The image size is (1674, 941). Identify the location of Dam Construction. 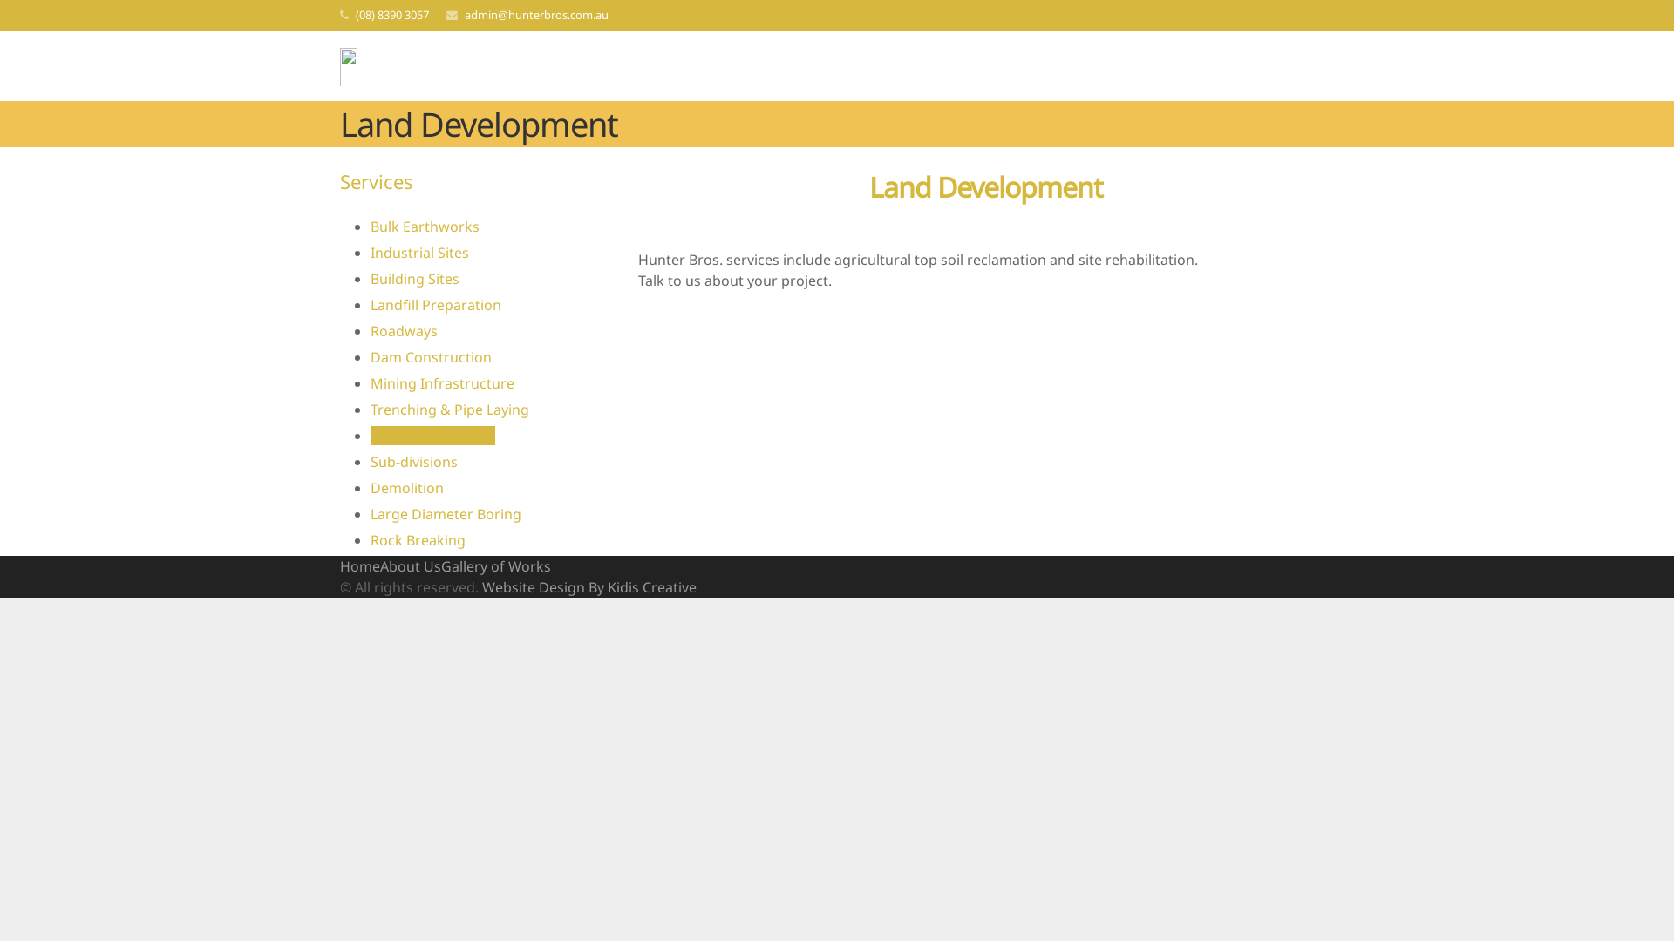
(431, 357).